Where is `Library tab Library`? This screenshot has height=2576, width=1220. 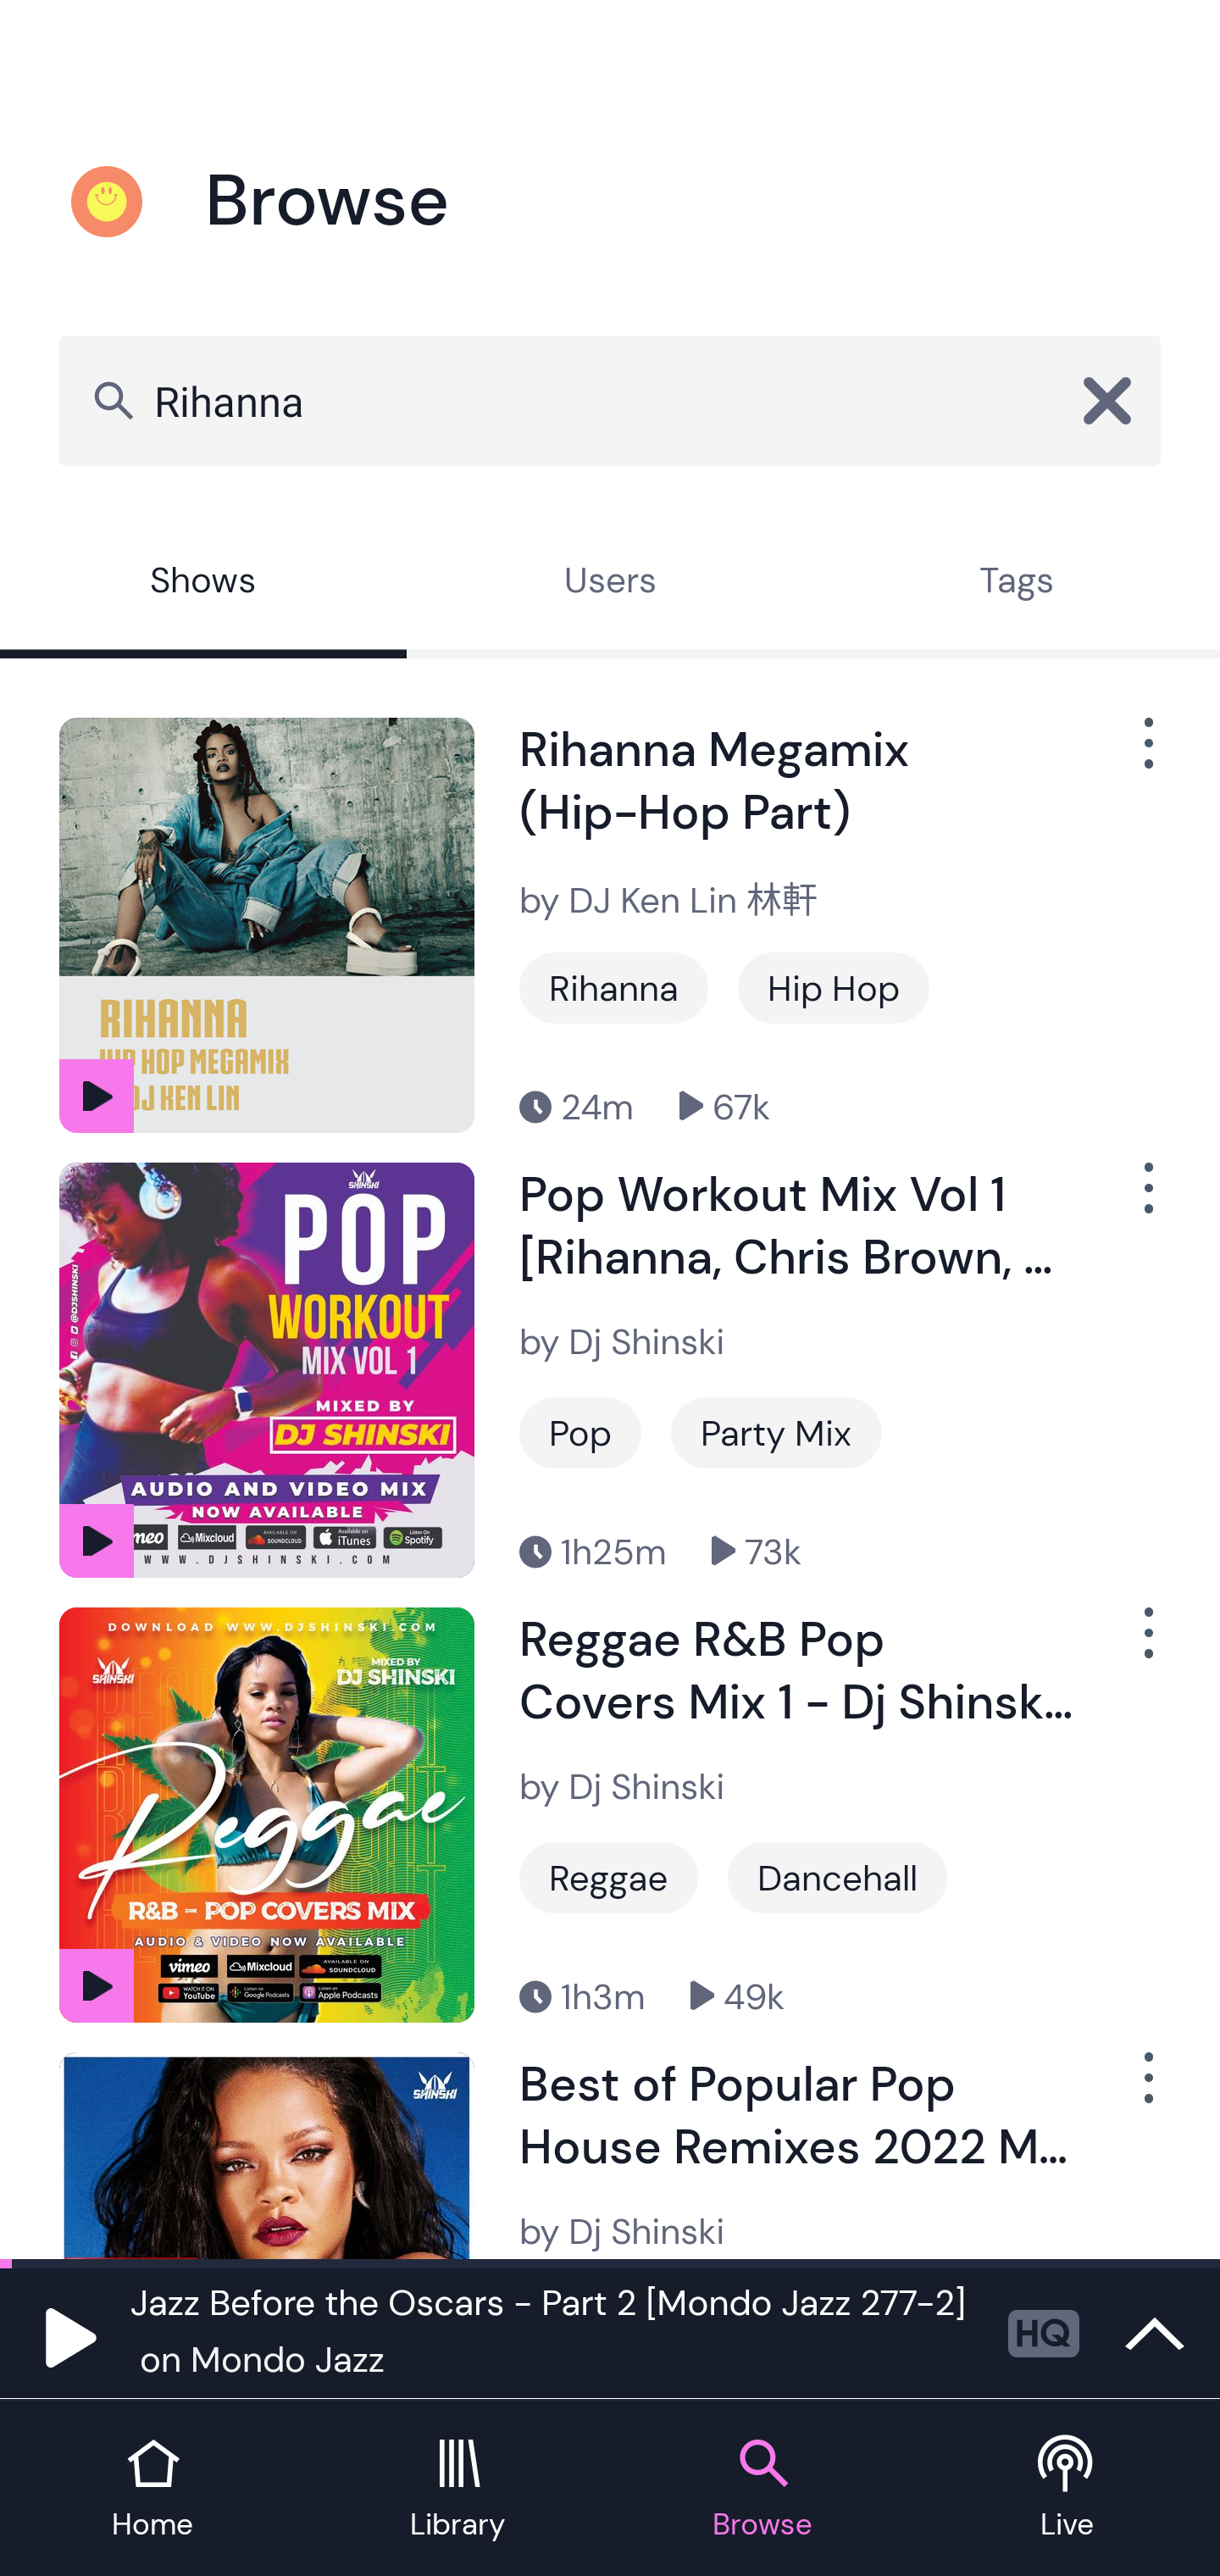 Library tab Library is located at coordinates (457, 2490).